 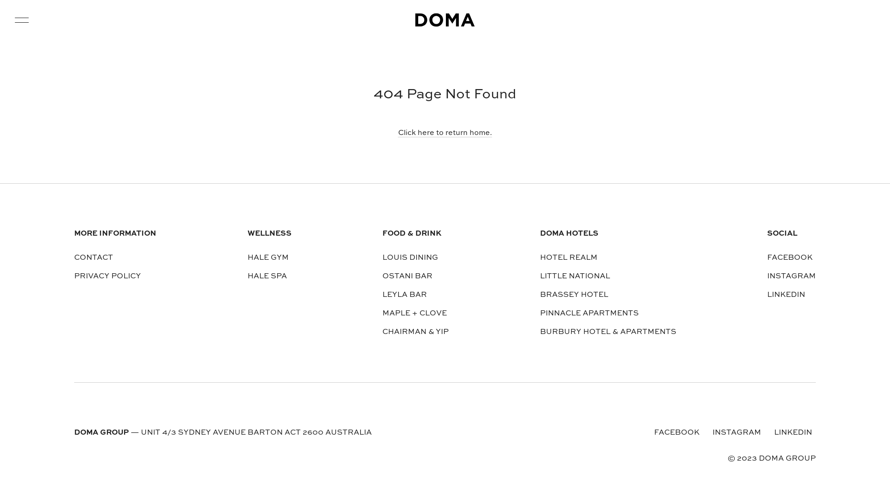 I want to click on MAPLE + CLOVE, so click(x=414, y=314).